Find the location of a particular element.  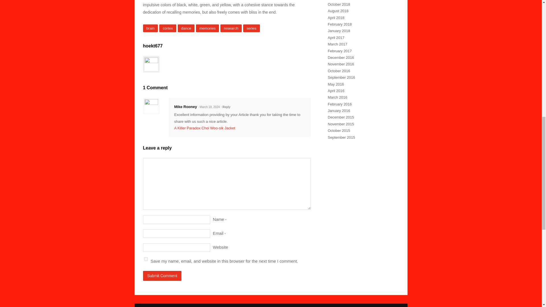

Submit Comment is located at coordinates (162, 276).